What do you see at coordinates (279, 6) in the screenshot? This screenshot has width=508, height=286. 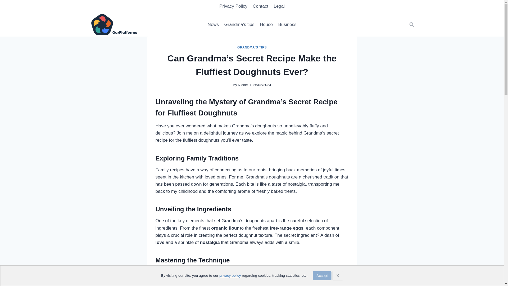 I see `Legal` at bounding box center [279, 6].